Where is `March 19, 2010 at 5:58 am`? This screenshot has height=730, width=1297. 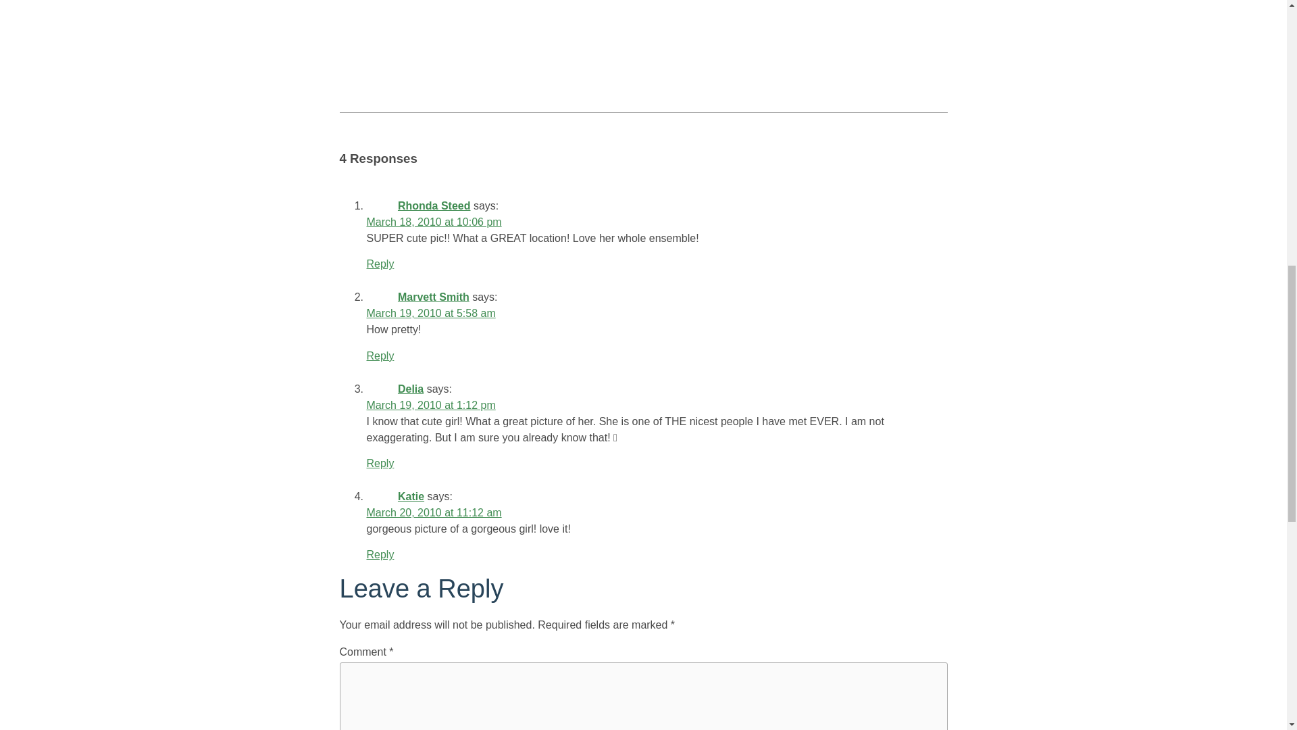
March 19, 2010 at 5:58 am is located at coordinates (430, 312).